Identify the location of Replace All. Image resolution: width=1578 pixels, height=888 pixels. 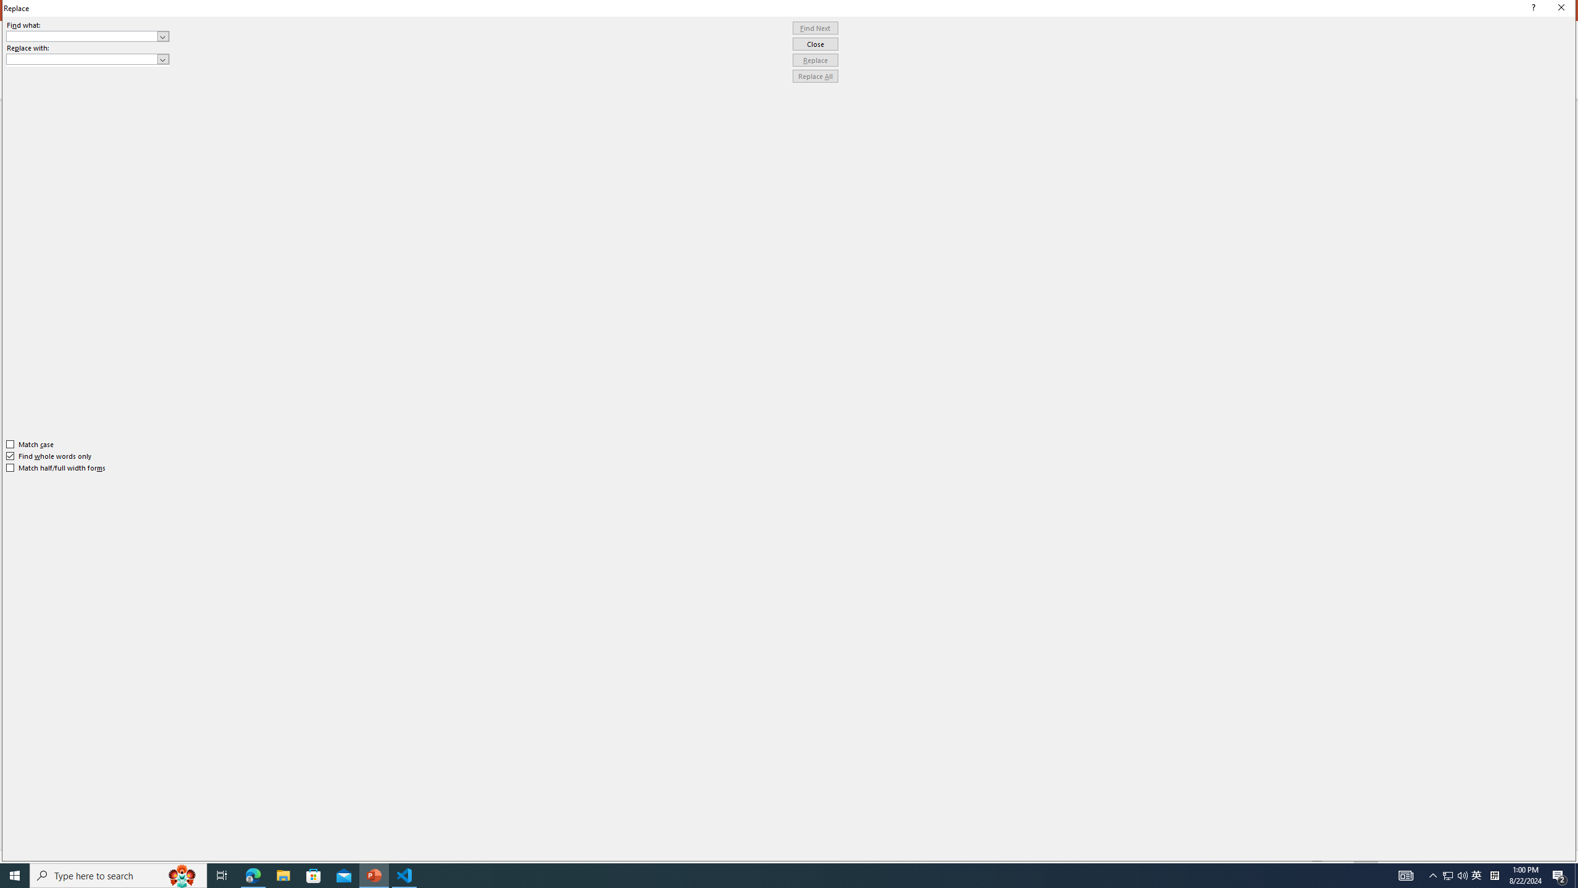
(816, 76).